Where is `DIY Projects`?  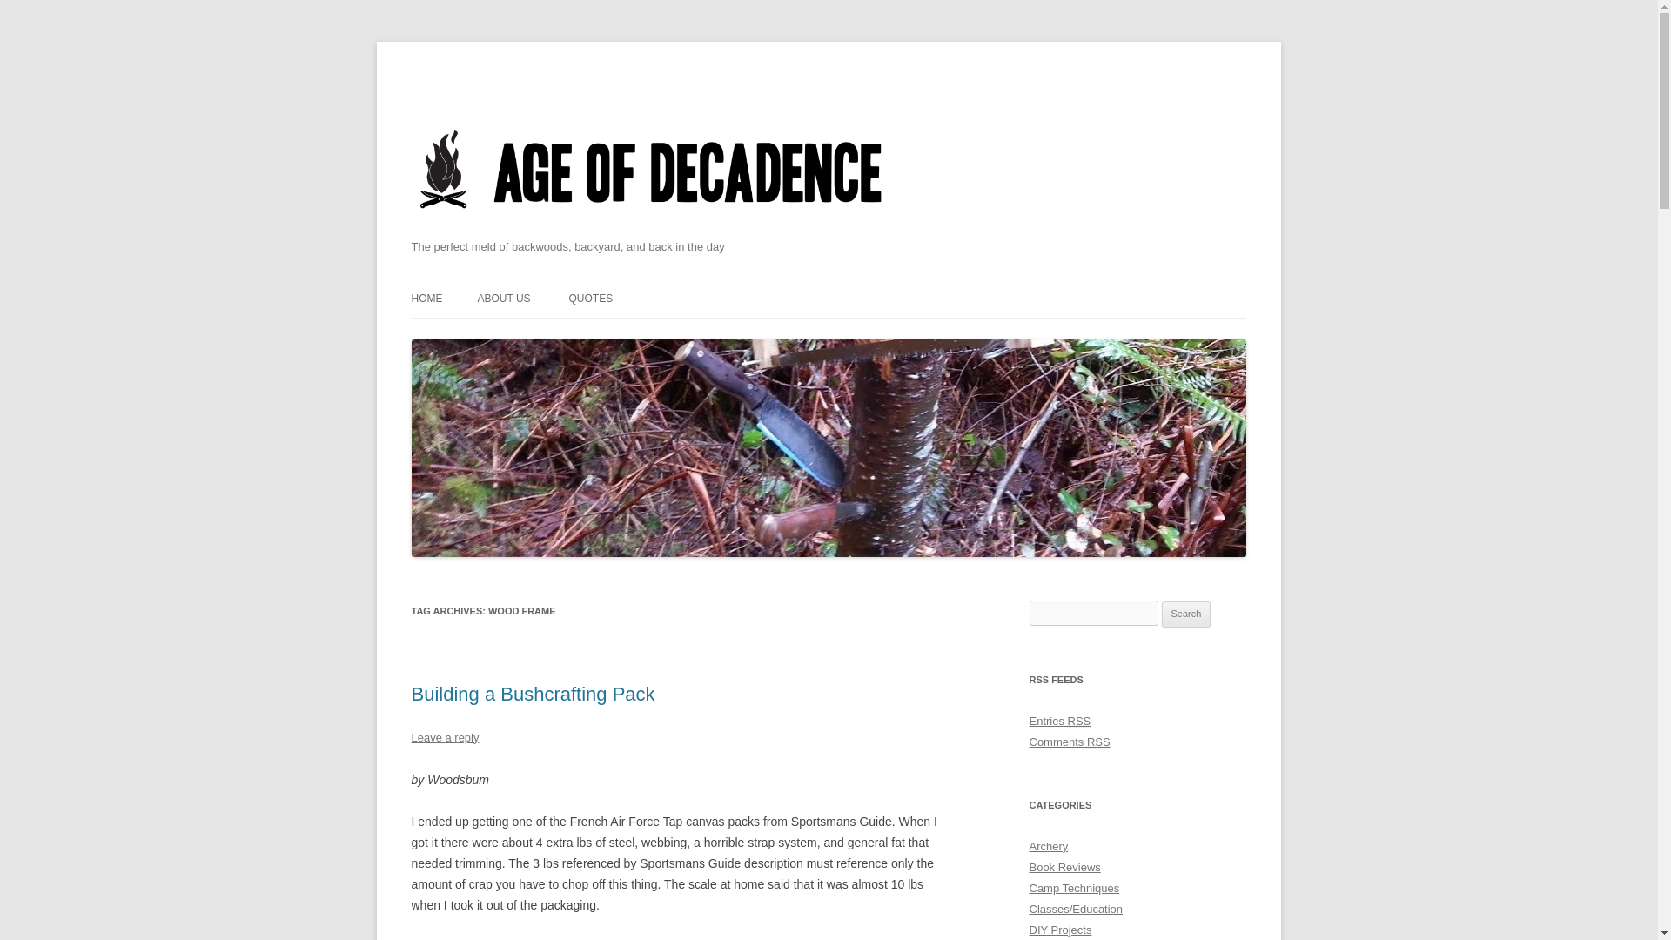
DIY Projects is located at coordinates (1060, 930).